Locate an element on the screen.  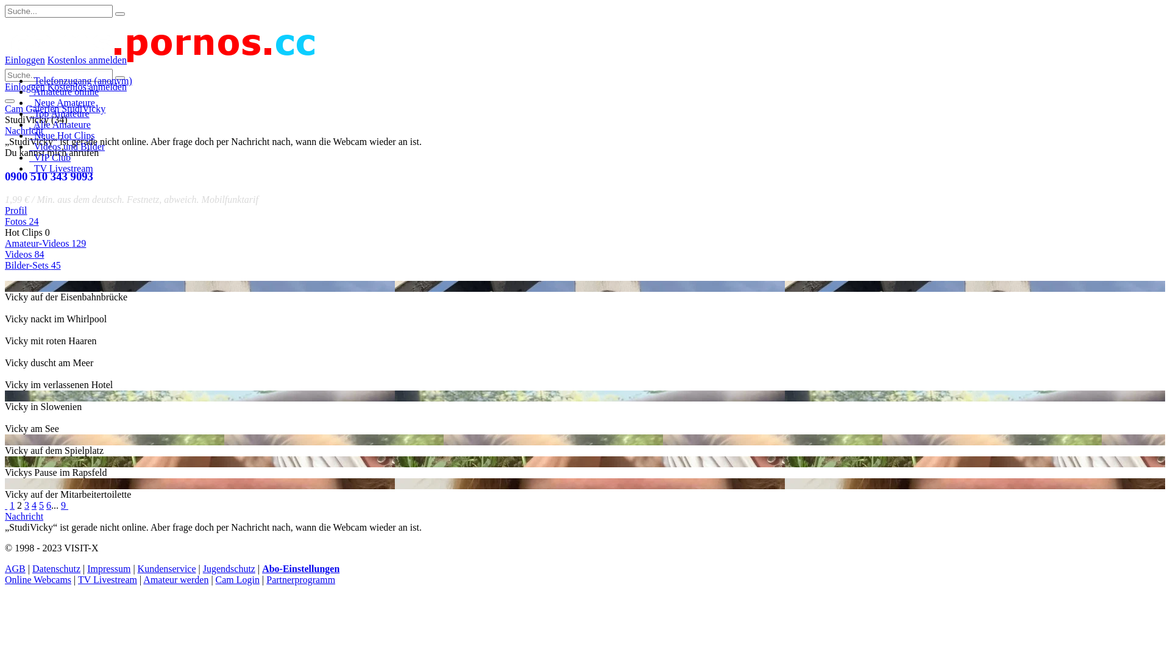
6 is located at coordinates (49, 506).